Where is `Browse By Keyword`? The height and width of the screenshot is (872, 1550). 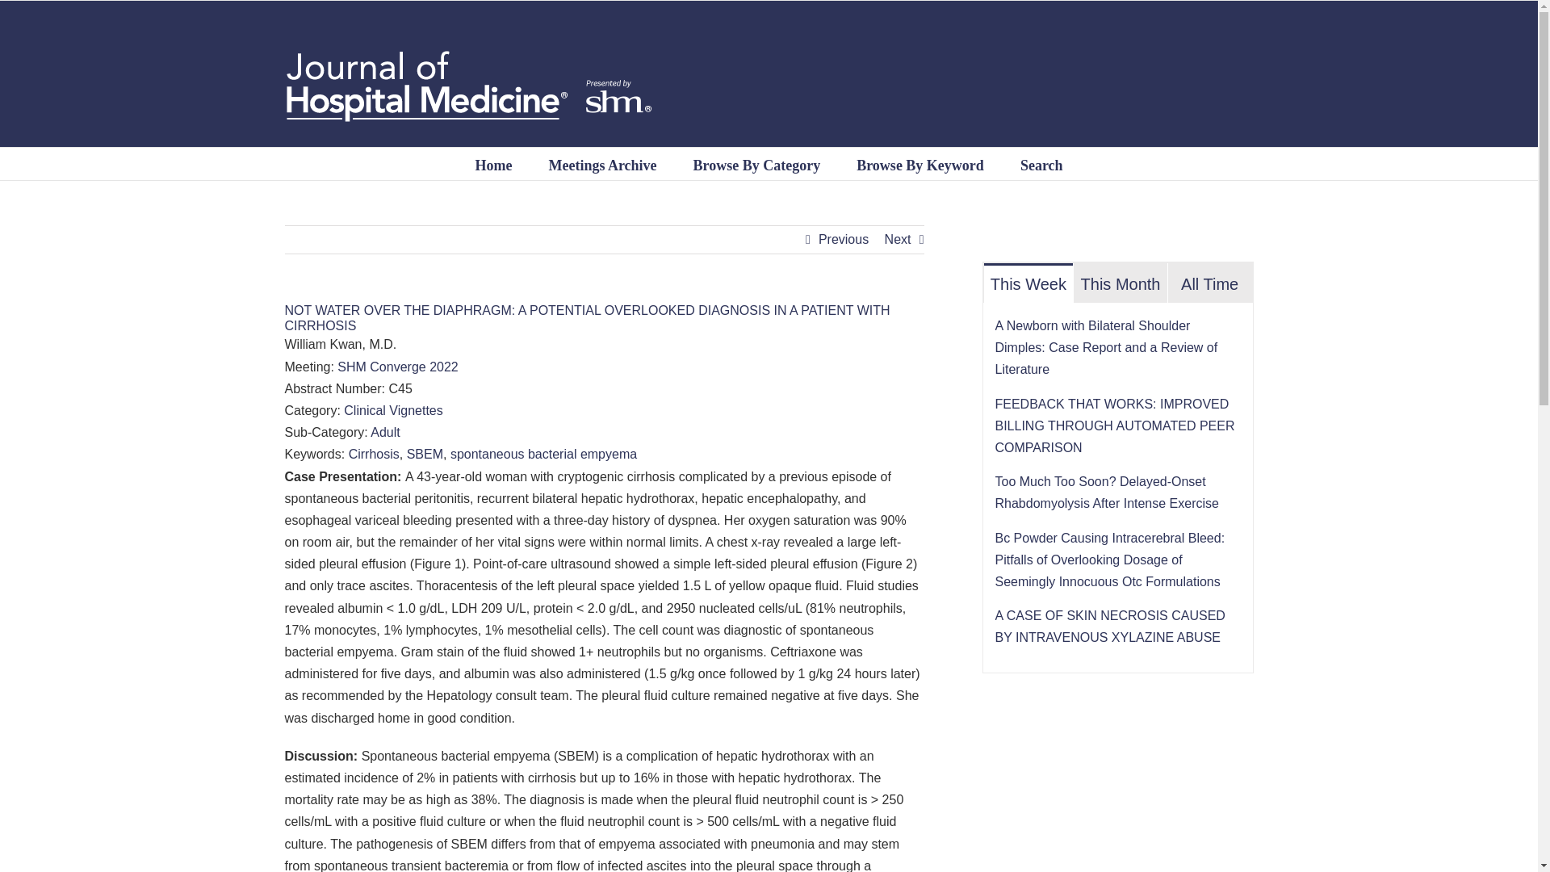 Browse By Keyword is located at coordinates (920, 163).